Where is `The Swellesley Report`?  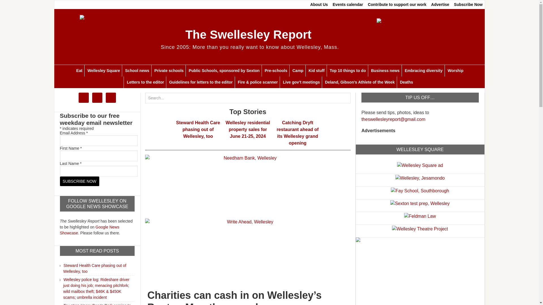
The Swellesley Report is located at coordinates (248, 34).